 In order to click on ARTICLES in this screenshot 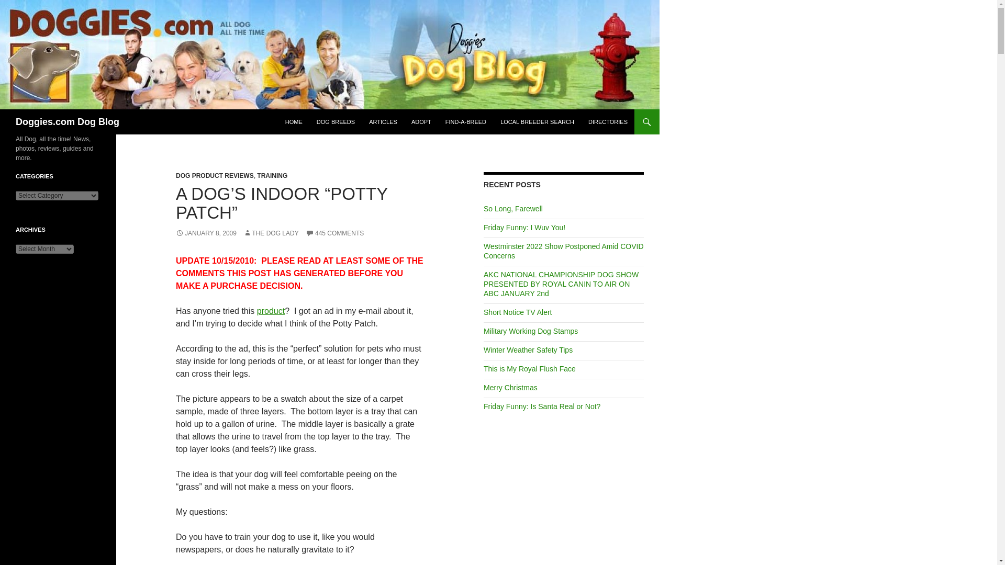, I will do `click(383, 122)`.